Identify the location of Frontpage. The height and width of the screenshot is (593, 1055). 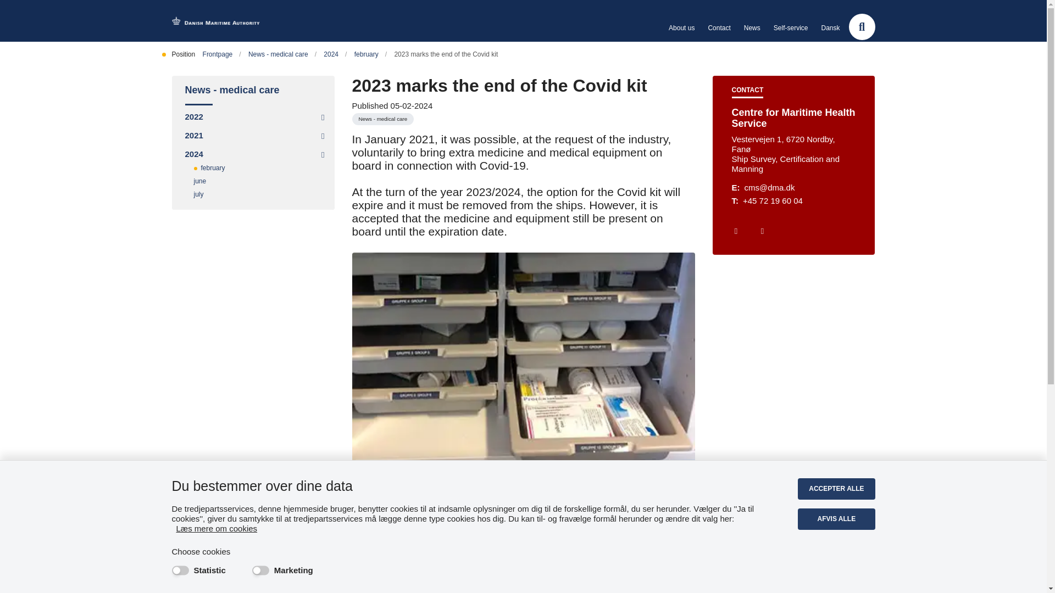
(222, 54).